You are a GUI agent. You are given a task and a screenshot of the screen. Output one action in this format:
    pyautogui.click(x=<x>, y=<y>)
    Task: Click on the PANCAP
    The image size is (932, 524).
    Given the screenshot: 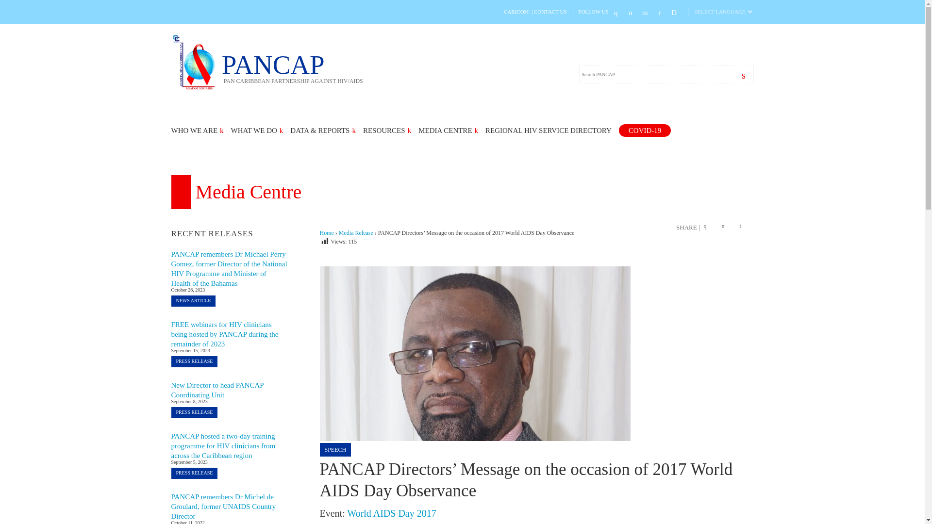 What is the action you would take?
    pyautogui.click(x=196, y=88)
    